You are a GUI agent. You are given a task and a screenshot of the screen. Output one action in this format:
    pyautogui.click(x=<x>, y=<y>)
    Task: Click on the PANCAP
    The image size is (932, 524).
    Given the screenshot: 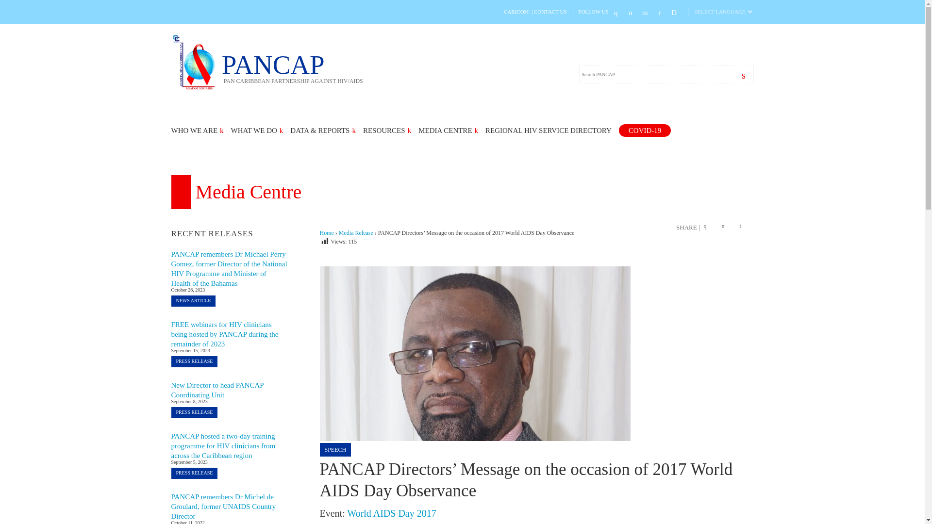 What is the action you would take?
    pyautogui.click(x=196, y=88)
    